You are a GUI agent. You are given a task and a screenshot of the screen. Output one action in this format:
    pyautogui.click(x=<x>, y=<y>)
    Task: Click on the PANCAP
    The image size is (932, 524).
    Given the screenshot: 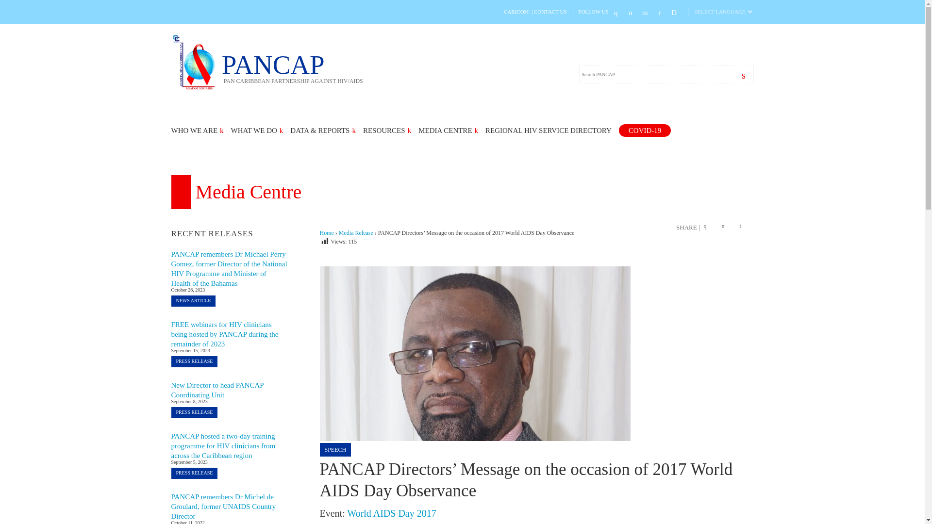 What is the action you would take?
    pyautogui.click(x=196, y=88)
    